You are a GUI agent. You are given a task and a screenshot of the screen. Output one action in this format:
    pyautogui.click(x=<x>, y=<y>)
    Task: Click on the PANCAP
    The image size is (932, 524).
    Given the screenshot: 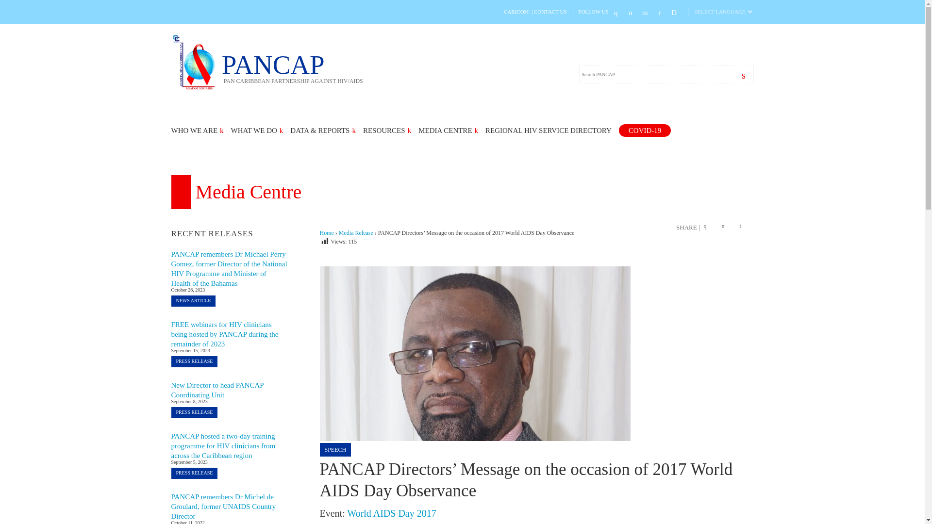 What is the action you would take?
    pyautogui.click(x=196, y=88)
    